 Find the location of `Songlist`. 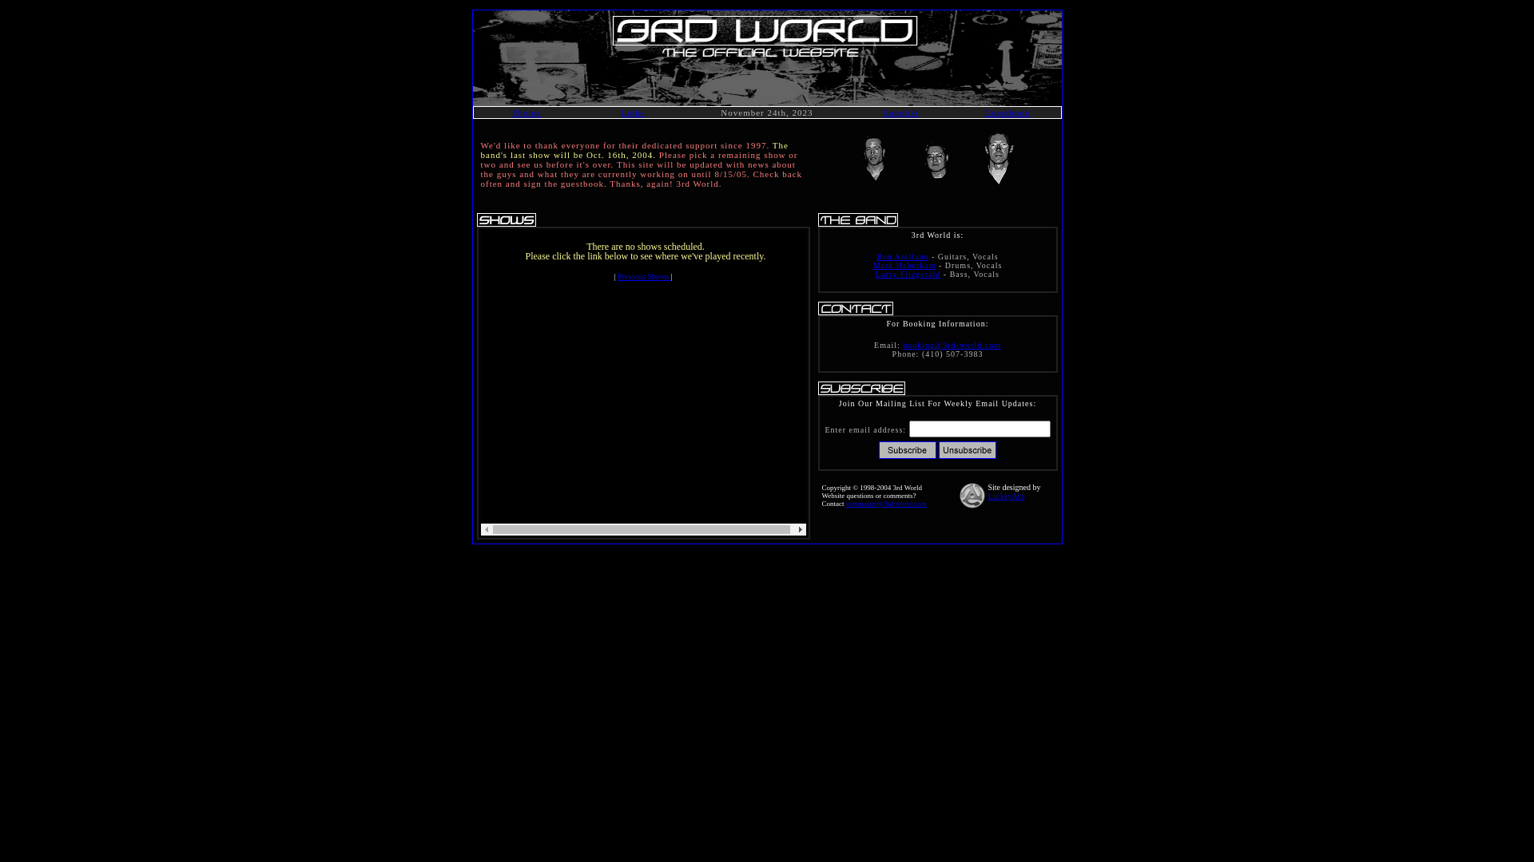

Songlist is located at coordinates (901, 113).